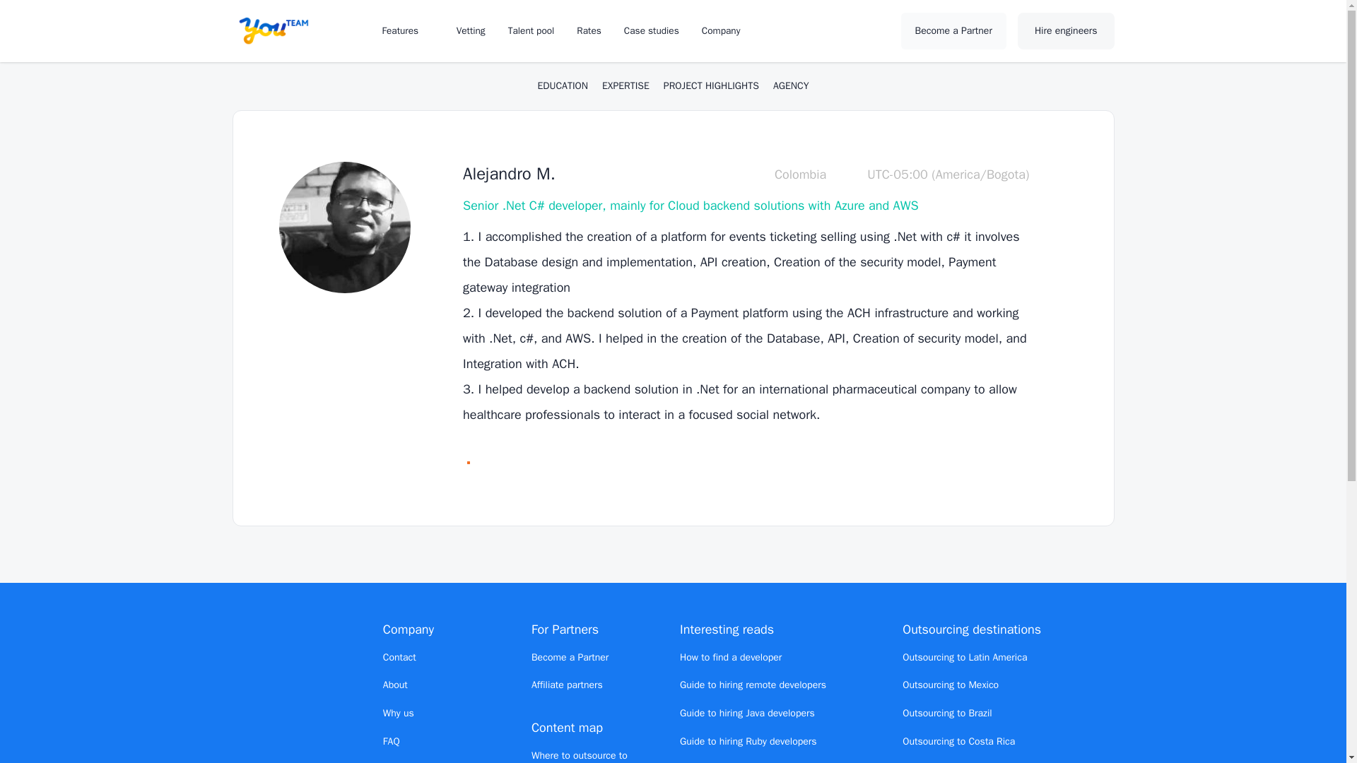 The image size is (1357, 763). I want to click on Hire engineers, so click(1066, 31).